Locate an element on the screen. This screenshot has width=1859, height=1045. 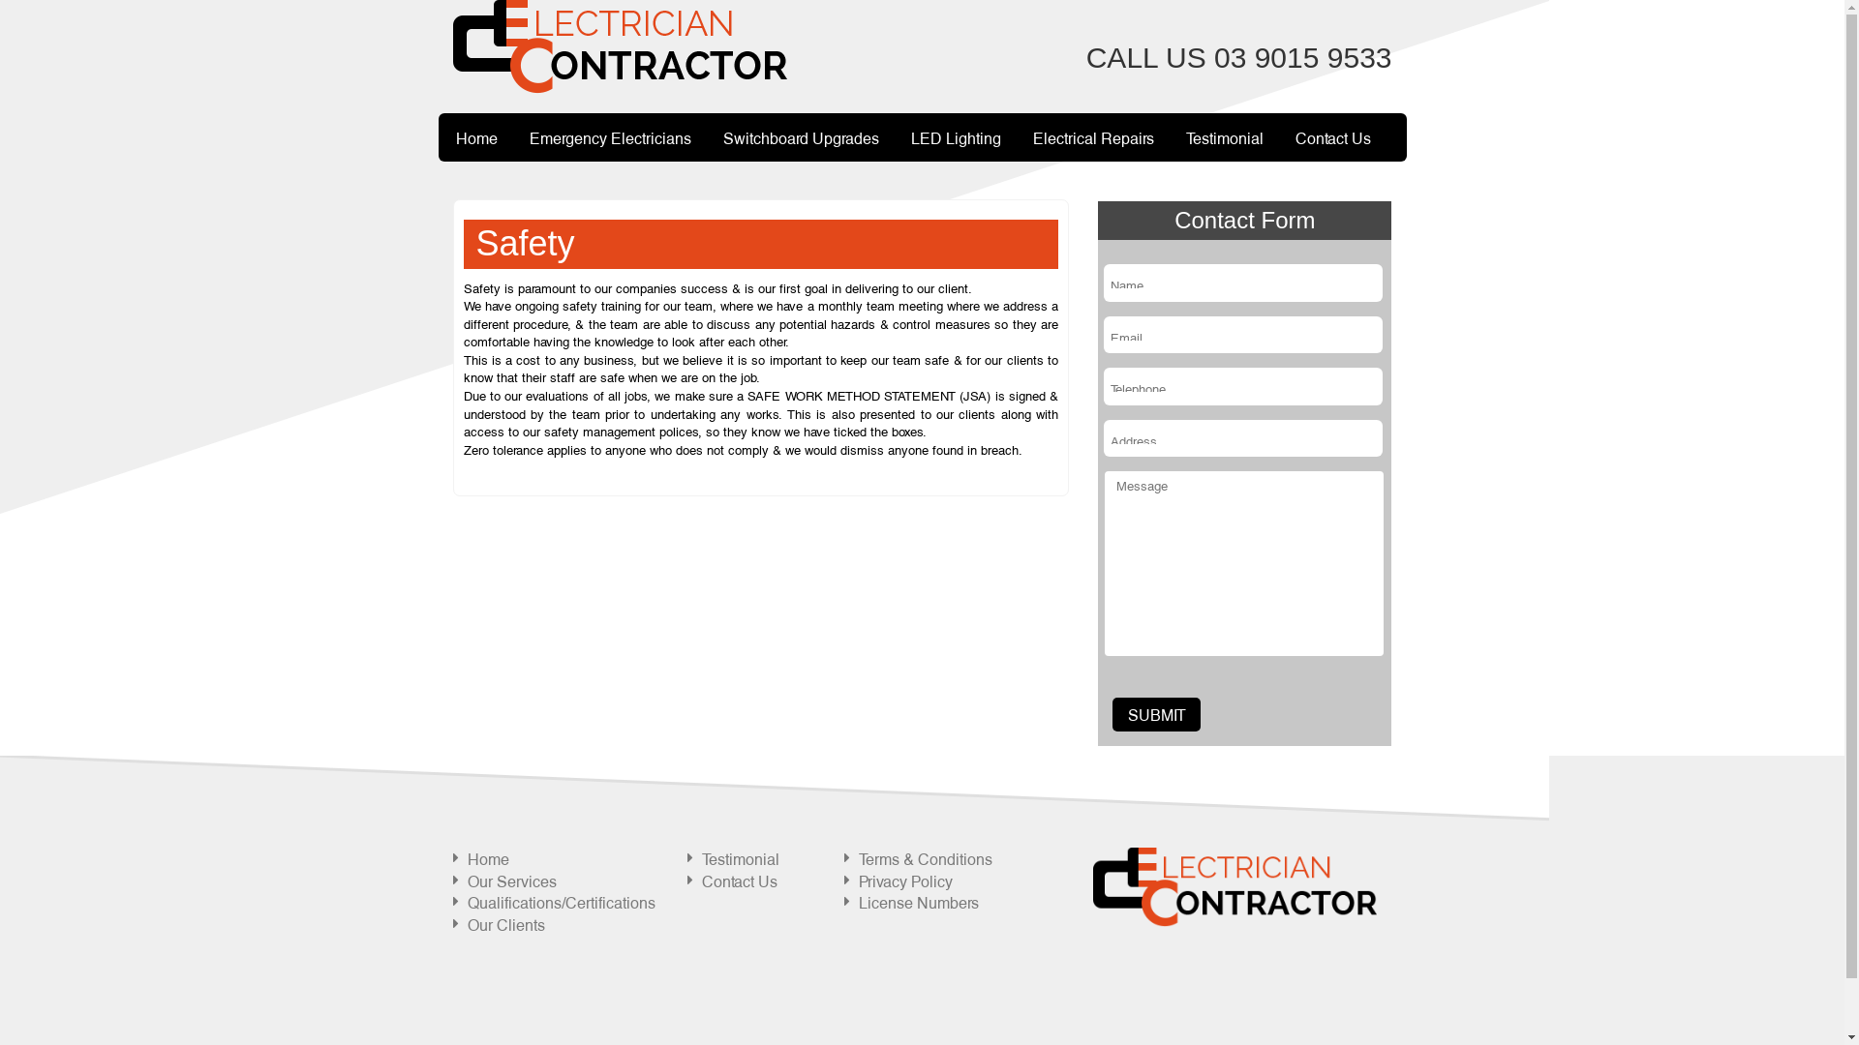
Qualifications/Certifications is located at coordinates (561, 902).